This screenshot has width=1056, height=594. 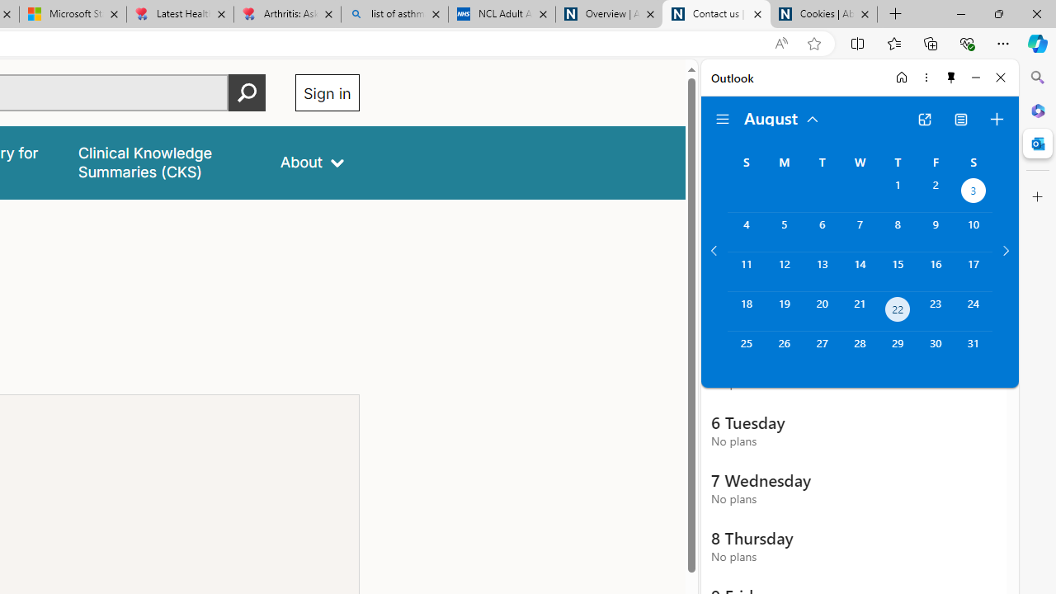 I want to click on Wednesday, August 28, 2024. , so click(x=860, y=351).